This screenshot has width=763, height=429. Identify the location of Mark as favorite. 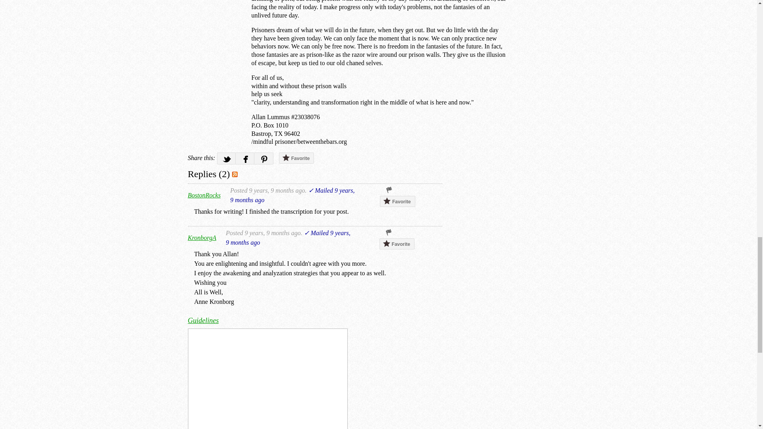
(397, 244).